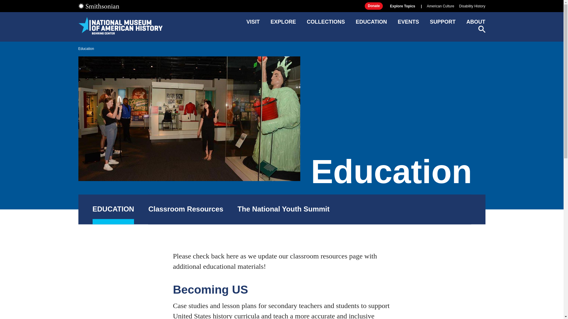  I want to click on VISIT, so click(253, 24).